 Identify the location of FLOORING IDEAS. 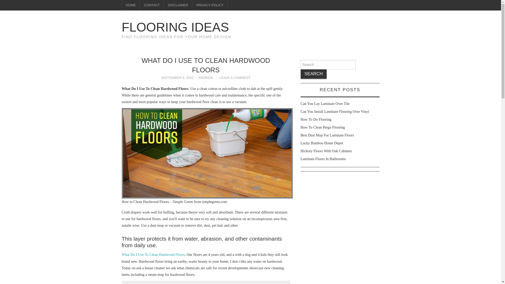
(175, 27).